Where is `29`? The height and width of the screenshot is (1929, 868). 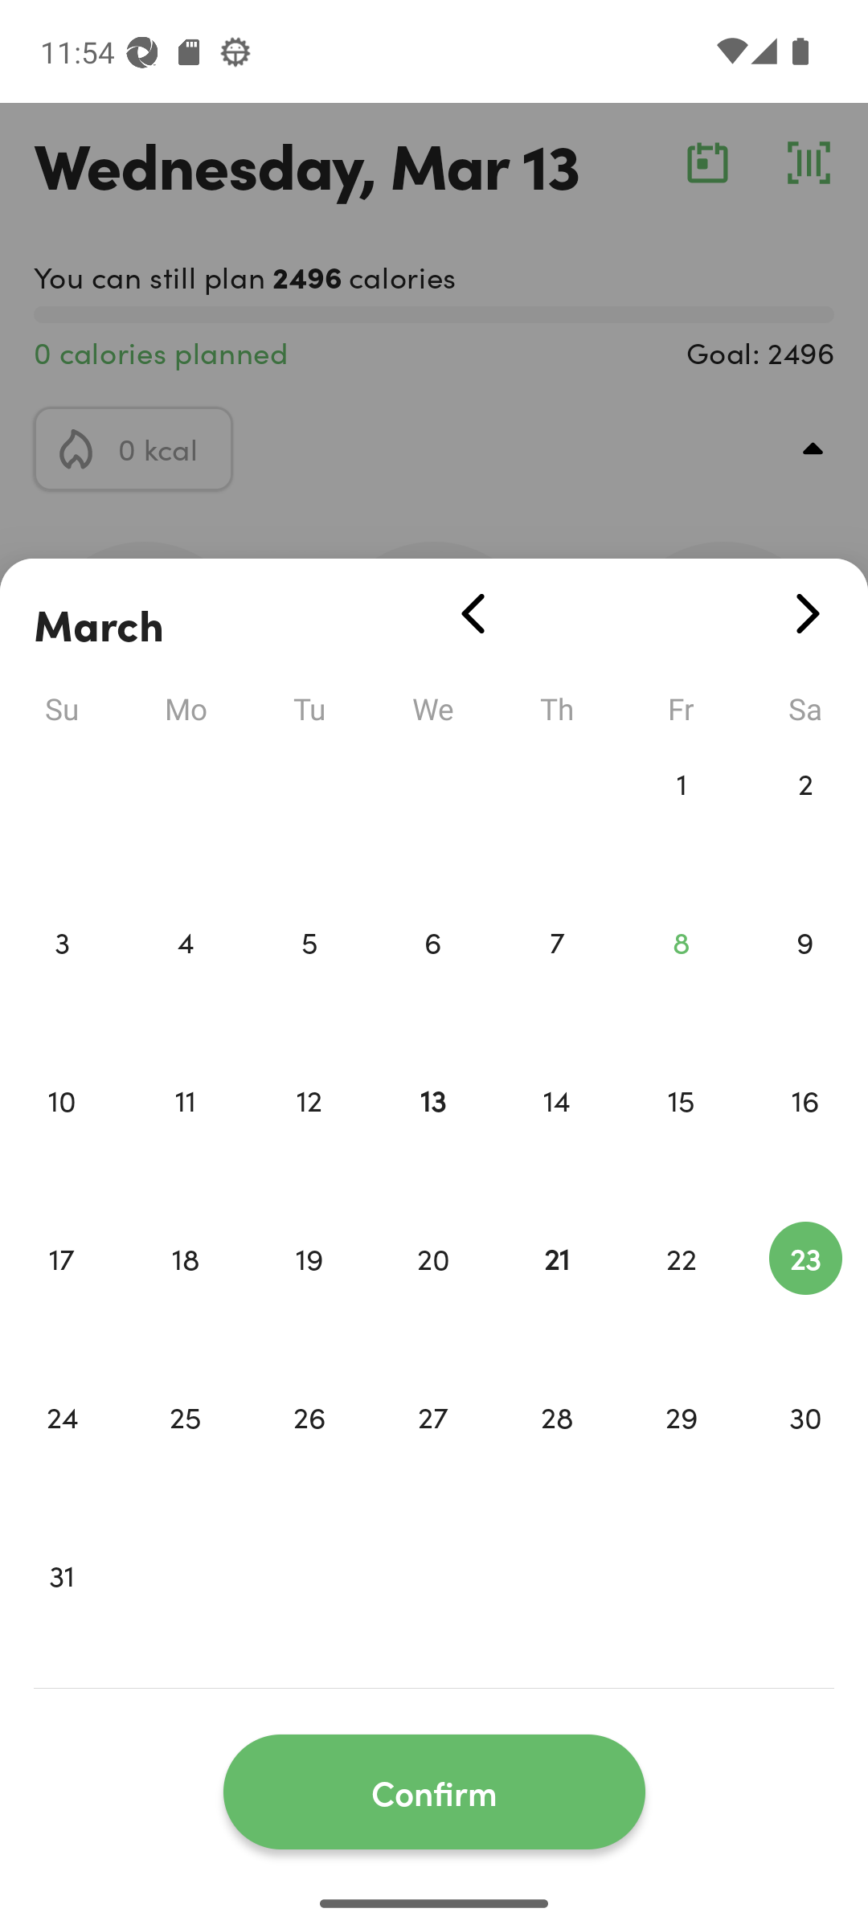 29 is located at coordinates (682, 1450).